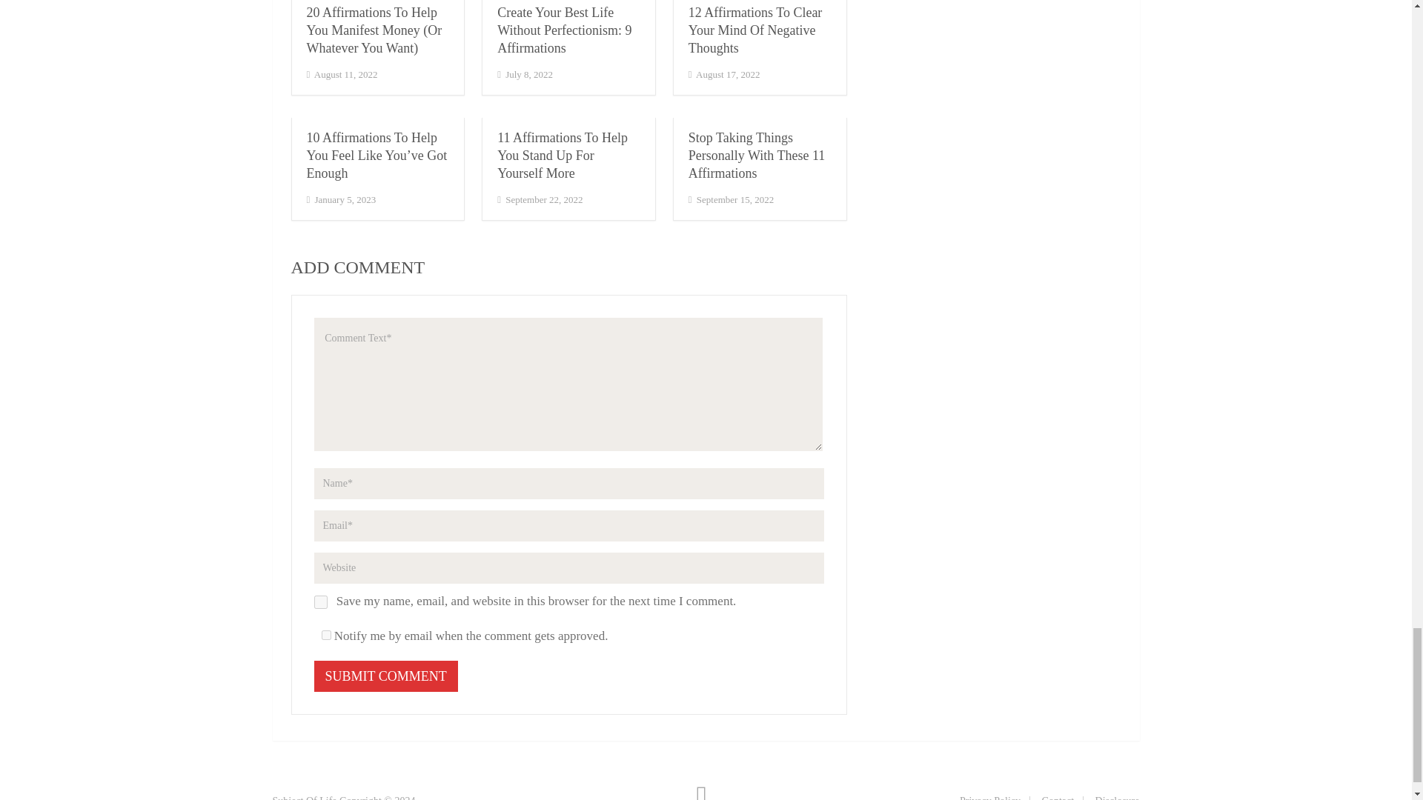 This screenshot has width=1423, height=800. What do you see at coordinates (320, 601) in the screenshot?
I see `yes` at bounding box center [320, 601].